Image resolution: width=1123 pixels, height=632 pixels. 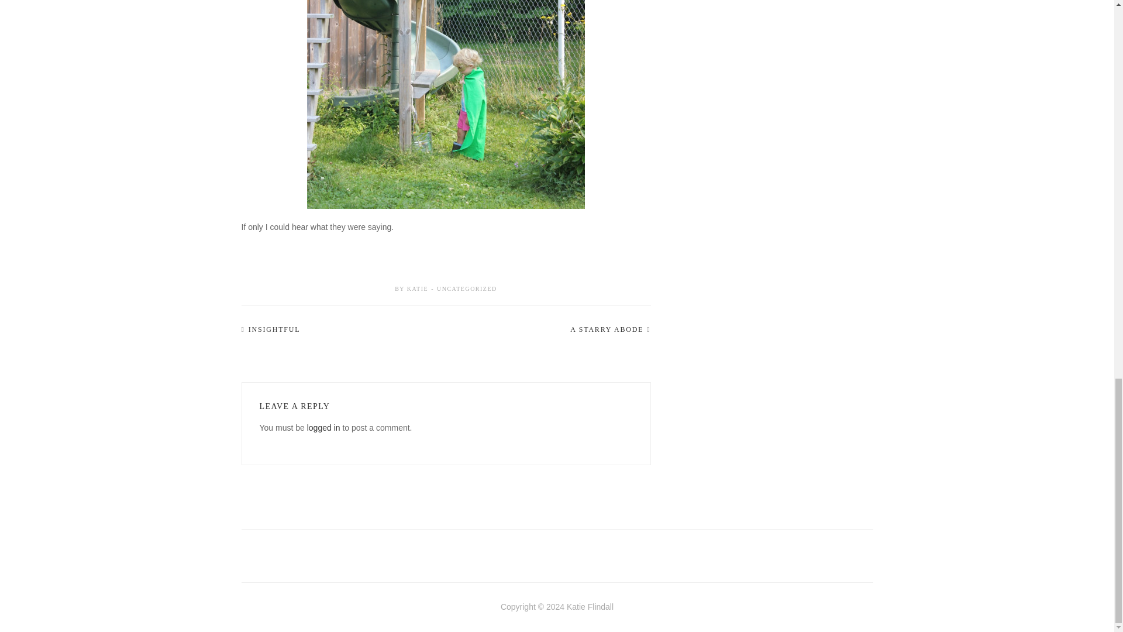 What do you see at coordinates (467, 288) in the screenshot?
I see `UNCATEGORIZED` at bounding box center [467, 288].